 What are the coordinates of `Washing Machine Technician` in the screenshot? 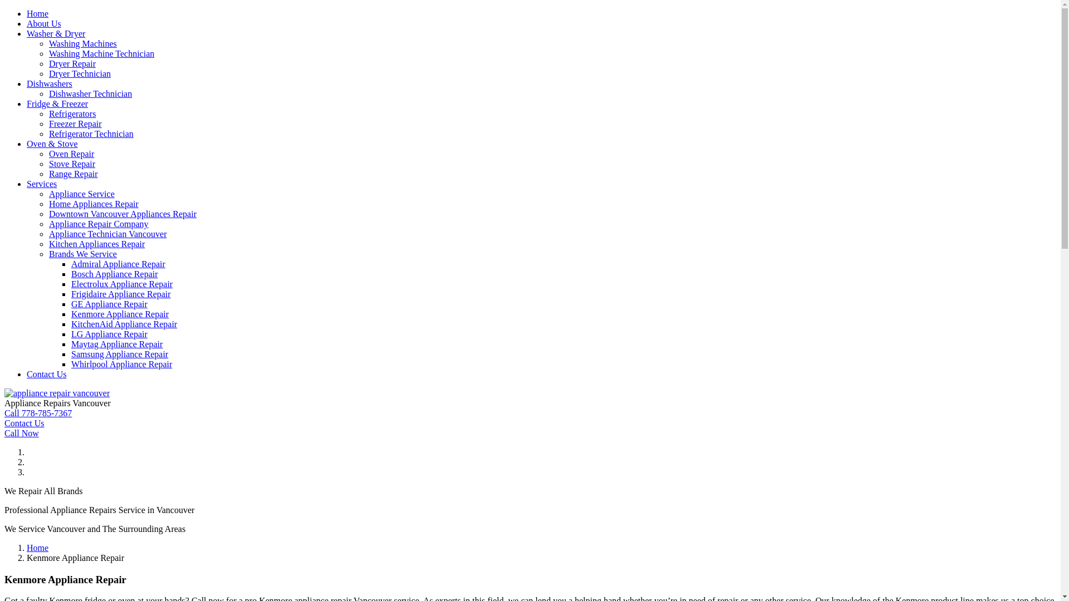 It's located at (101, 53).